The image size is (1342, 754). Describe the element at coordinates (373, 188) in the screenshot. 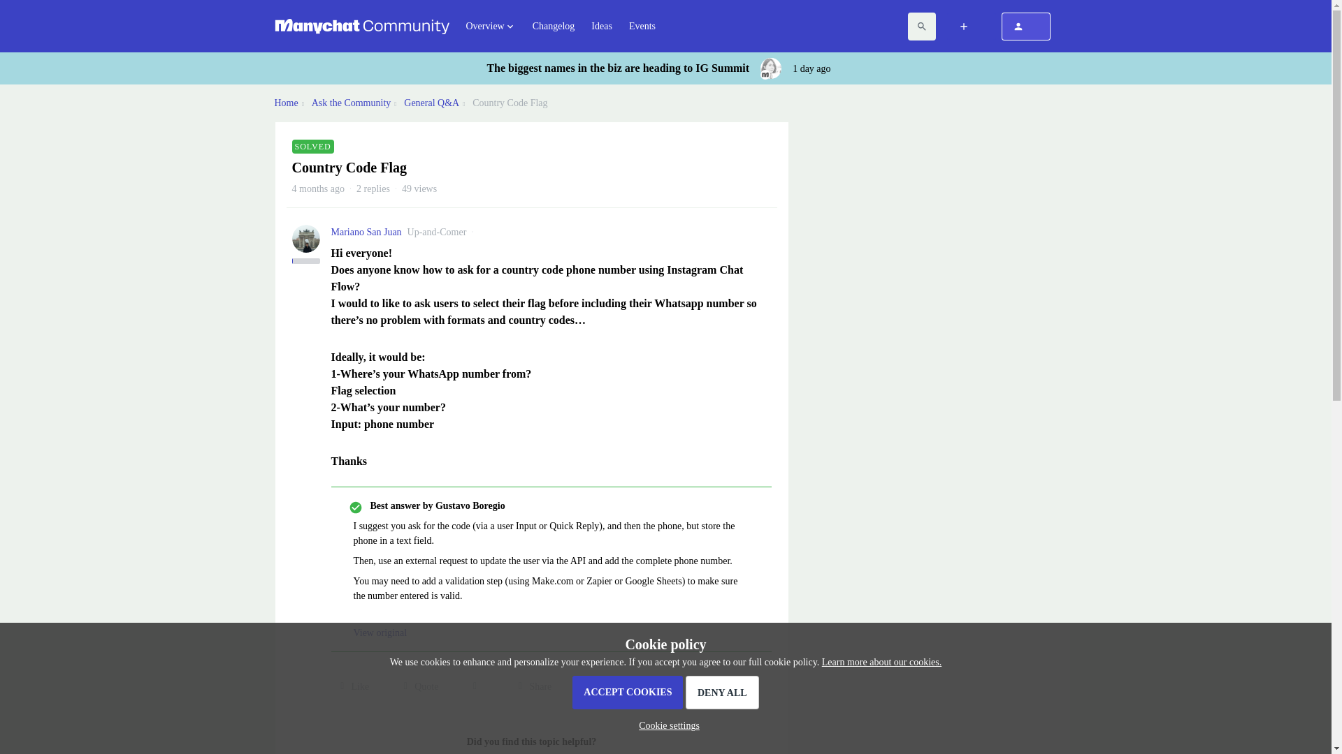

I see `2 replies` at that location.